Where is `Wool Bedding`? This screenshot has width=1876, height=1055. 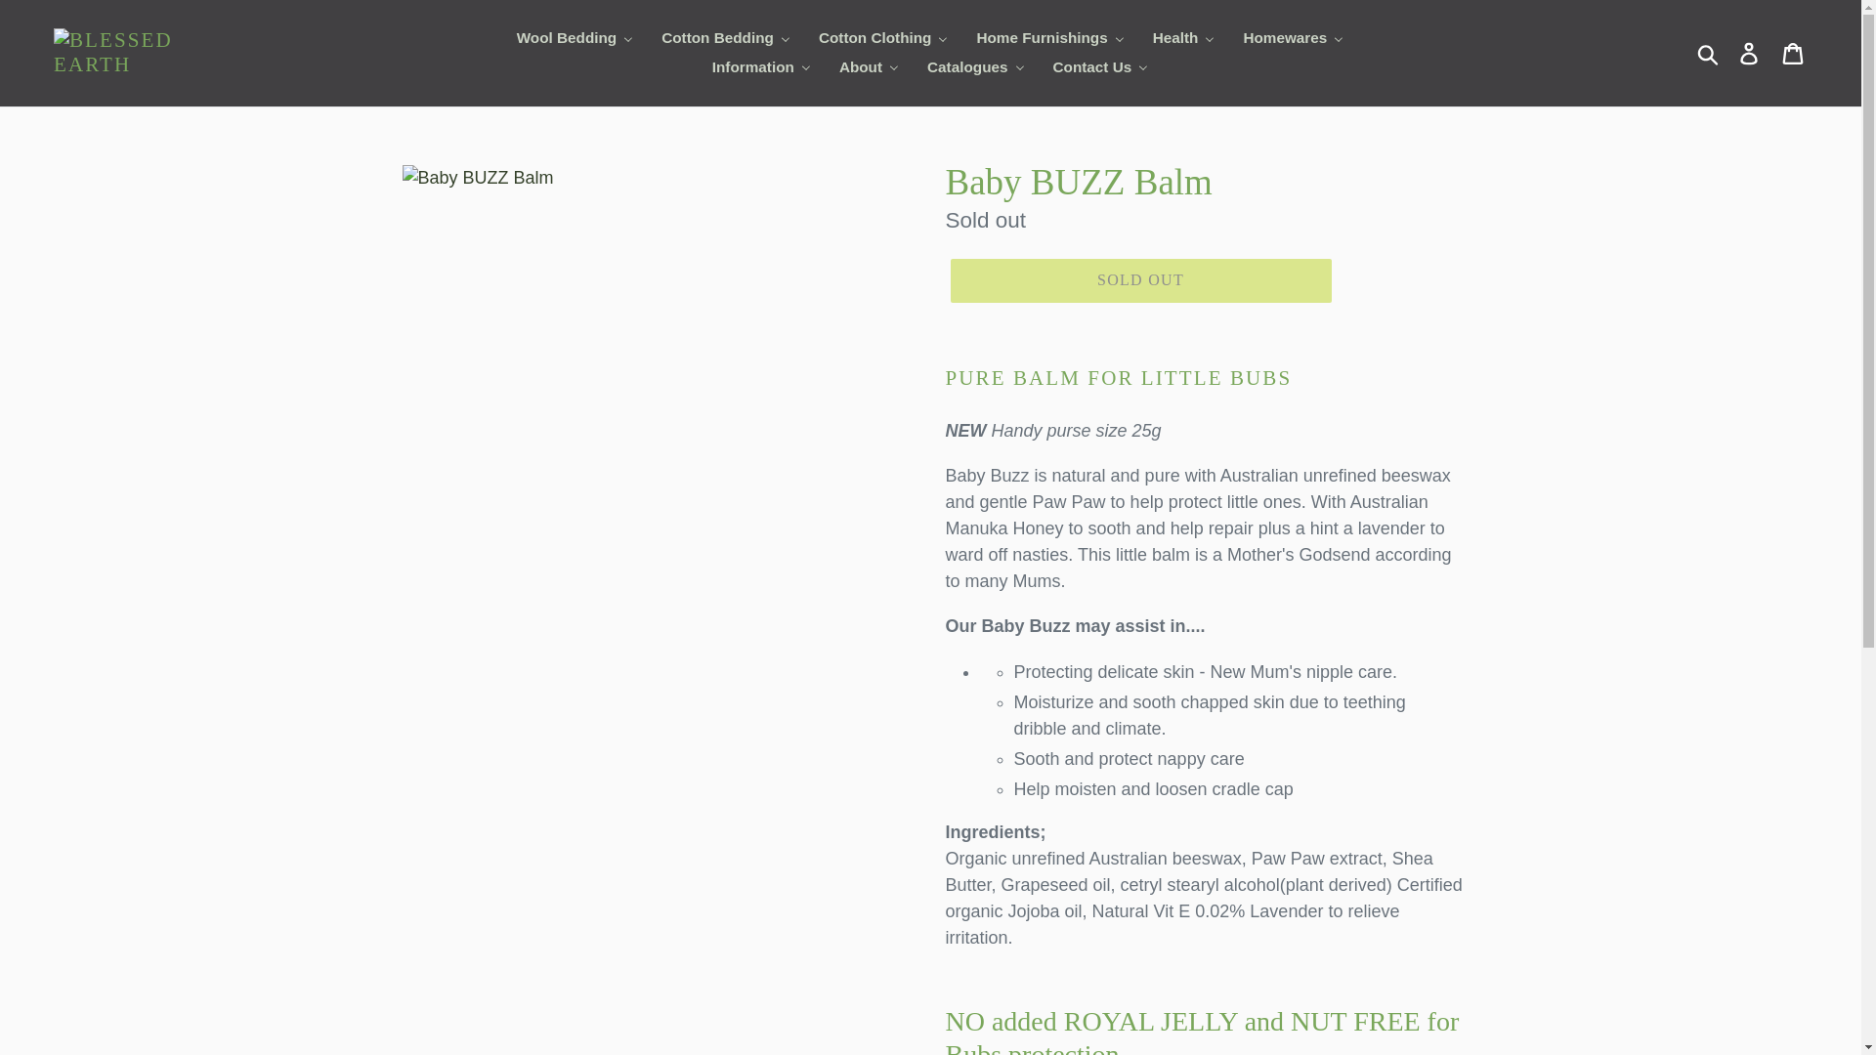
Wool Bedding is located at coordinates (576, 38).